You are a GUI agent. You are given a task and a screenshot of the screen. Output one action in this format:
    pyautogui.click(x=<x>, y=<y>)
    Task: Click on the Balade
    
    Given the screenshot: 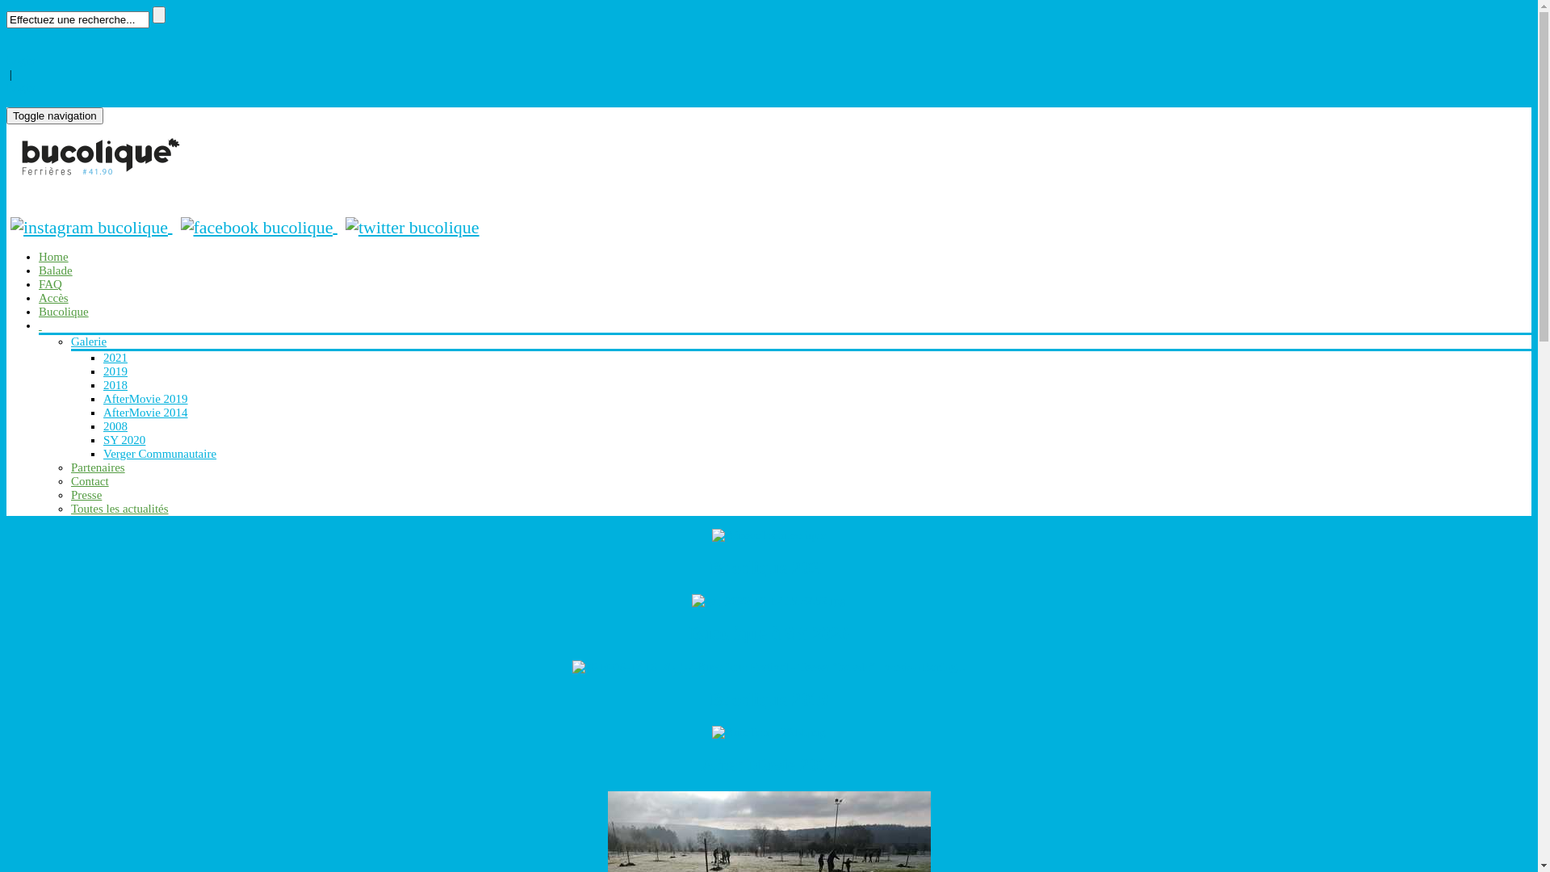 What is the action you would take?
    pyautogui.click(x=56, y=270)
    